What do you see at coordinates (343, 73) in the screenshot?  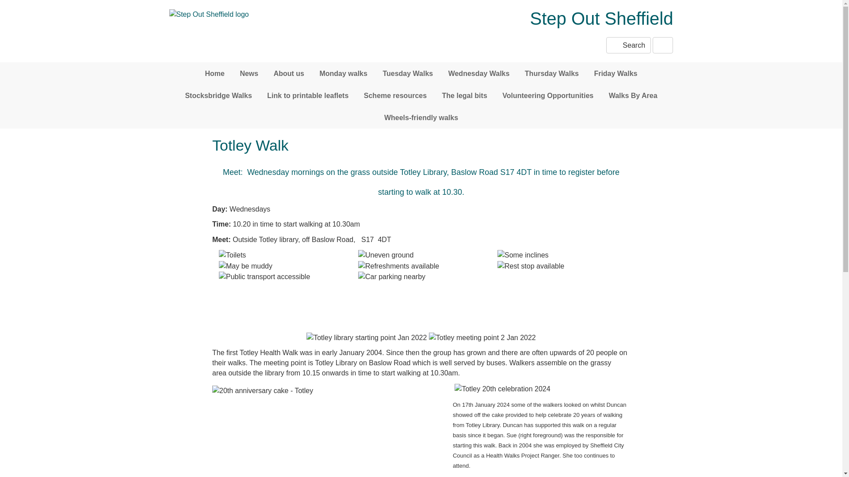 I see `Monday walks` at bounding box center [343, 73].